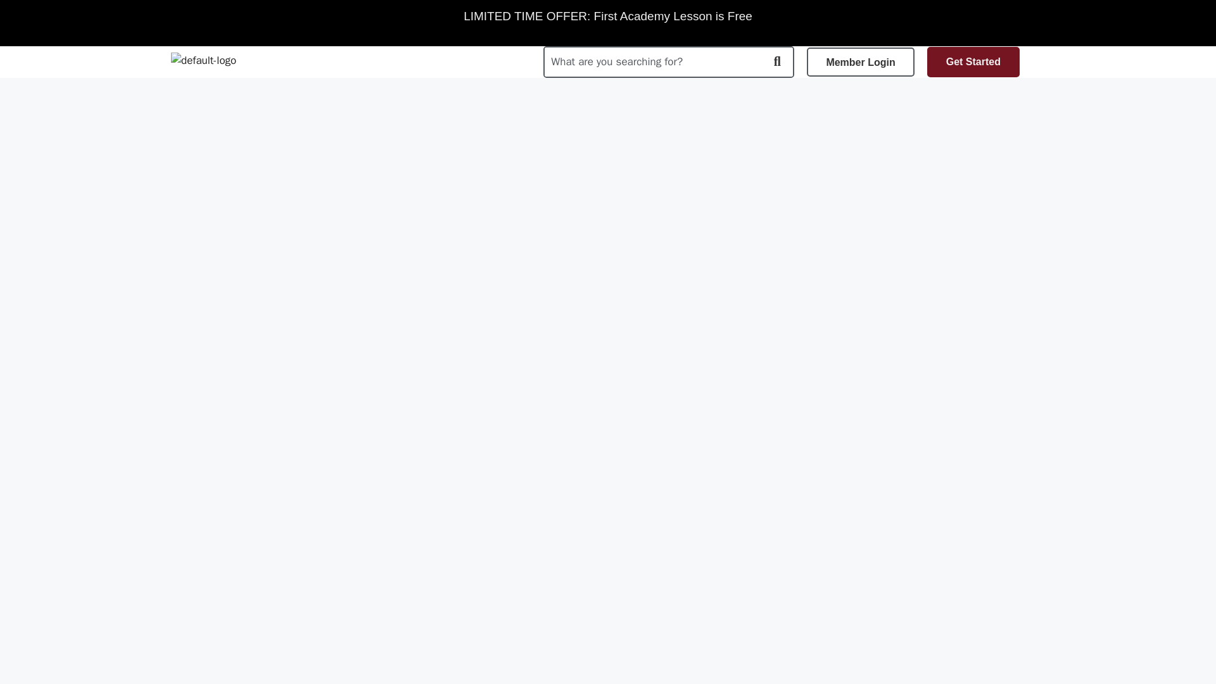  What do you see at coordinates (860, 61) in the screenshot?
I see `Member Login` at bounding box center [860, 61].